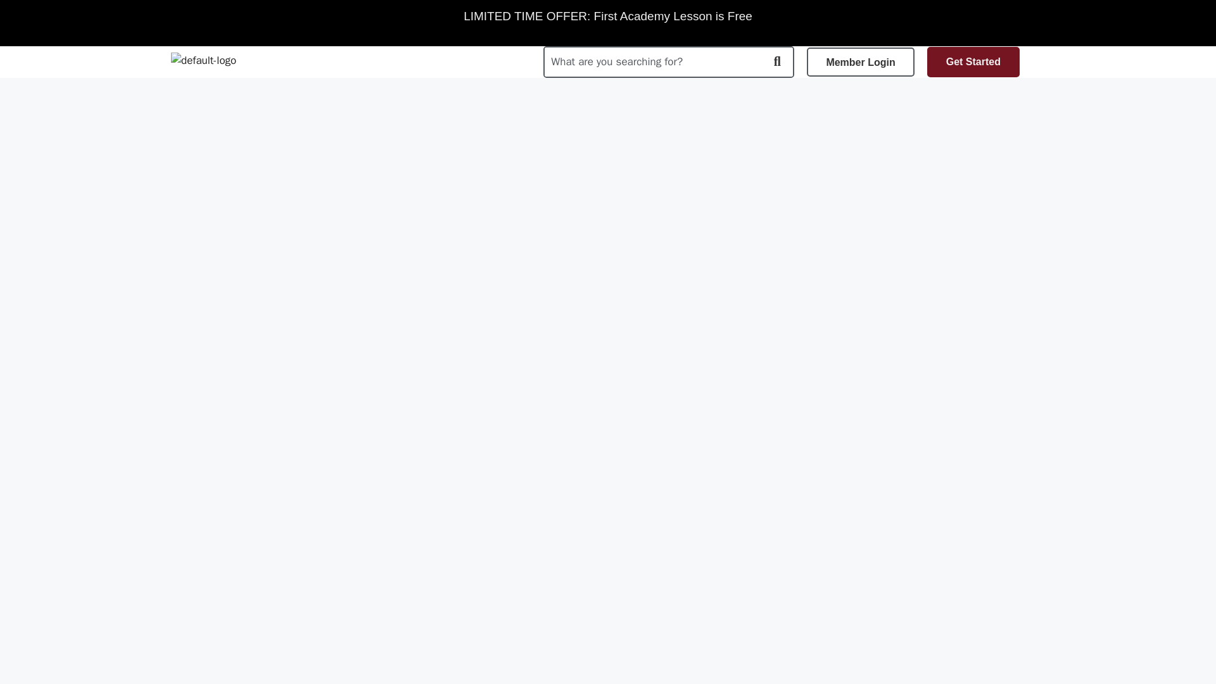  What do you see at coordinates (860, 61) in the screenshot?
I see `Member Login` at bounding box center [860, 61].